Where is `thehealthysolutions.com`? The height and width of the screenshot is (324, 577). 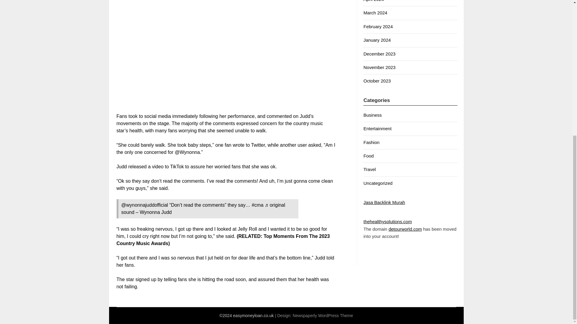 thehealthysolutions.com is located at coordinates (388, 221).